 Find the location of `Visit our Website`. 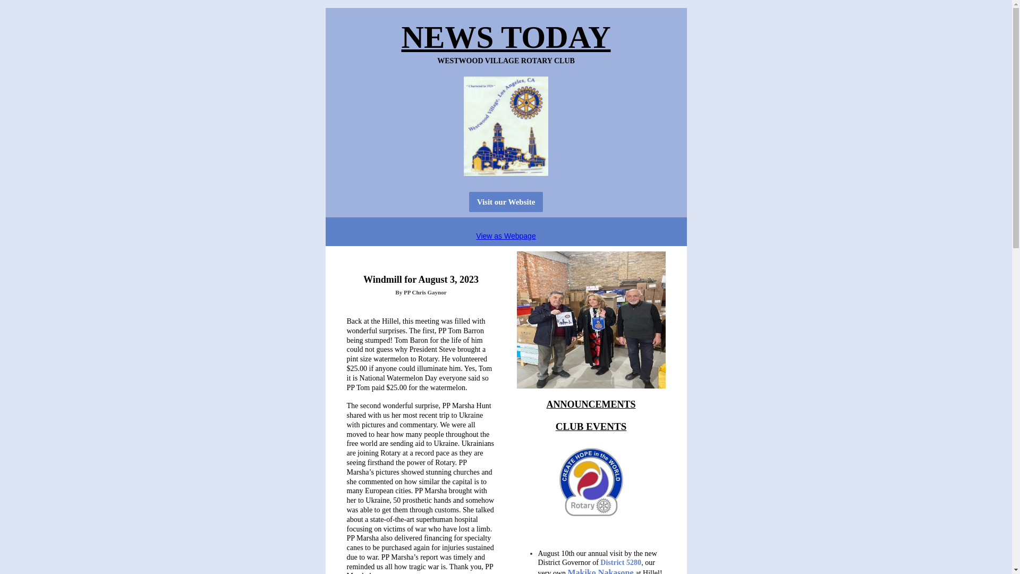

Visit our Website is located at coordinates (506, 201).